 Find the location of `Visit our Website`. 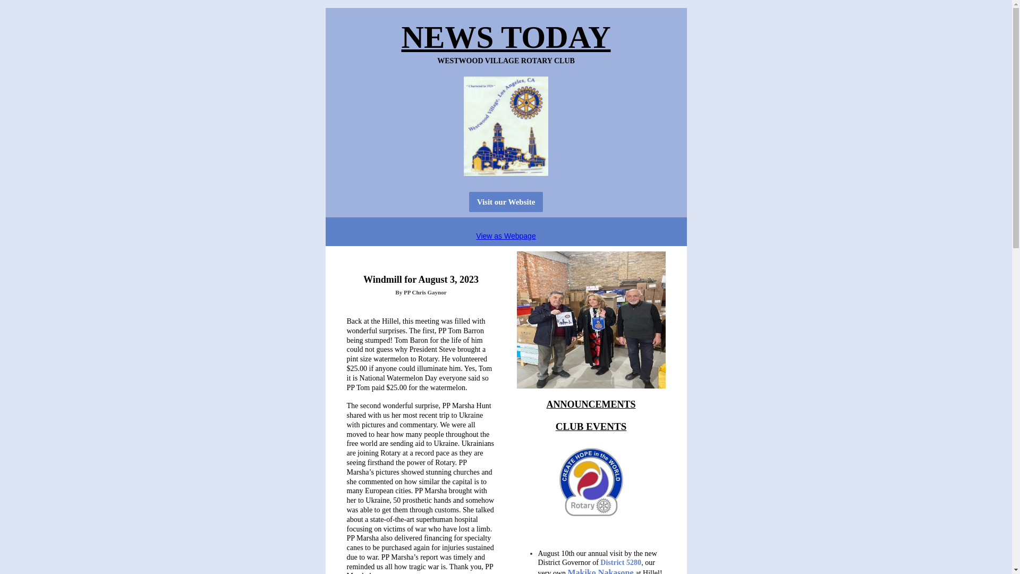

Visit our Website is located at coordinates (506, 201).